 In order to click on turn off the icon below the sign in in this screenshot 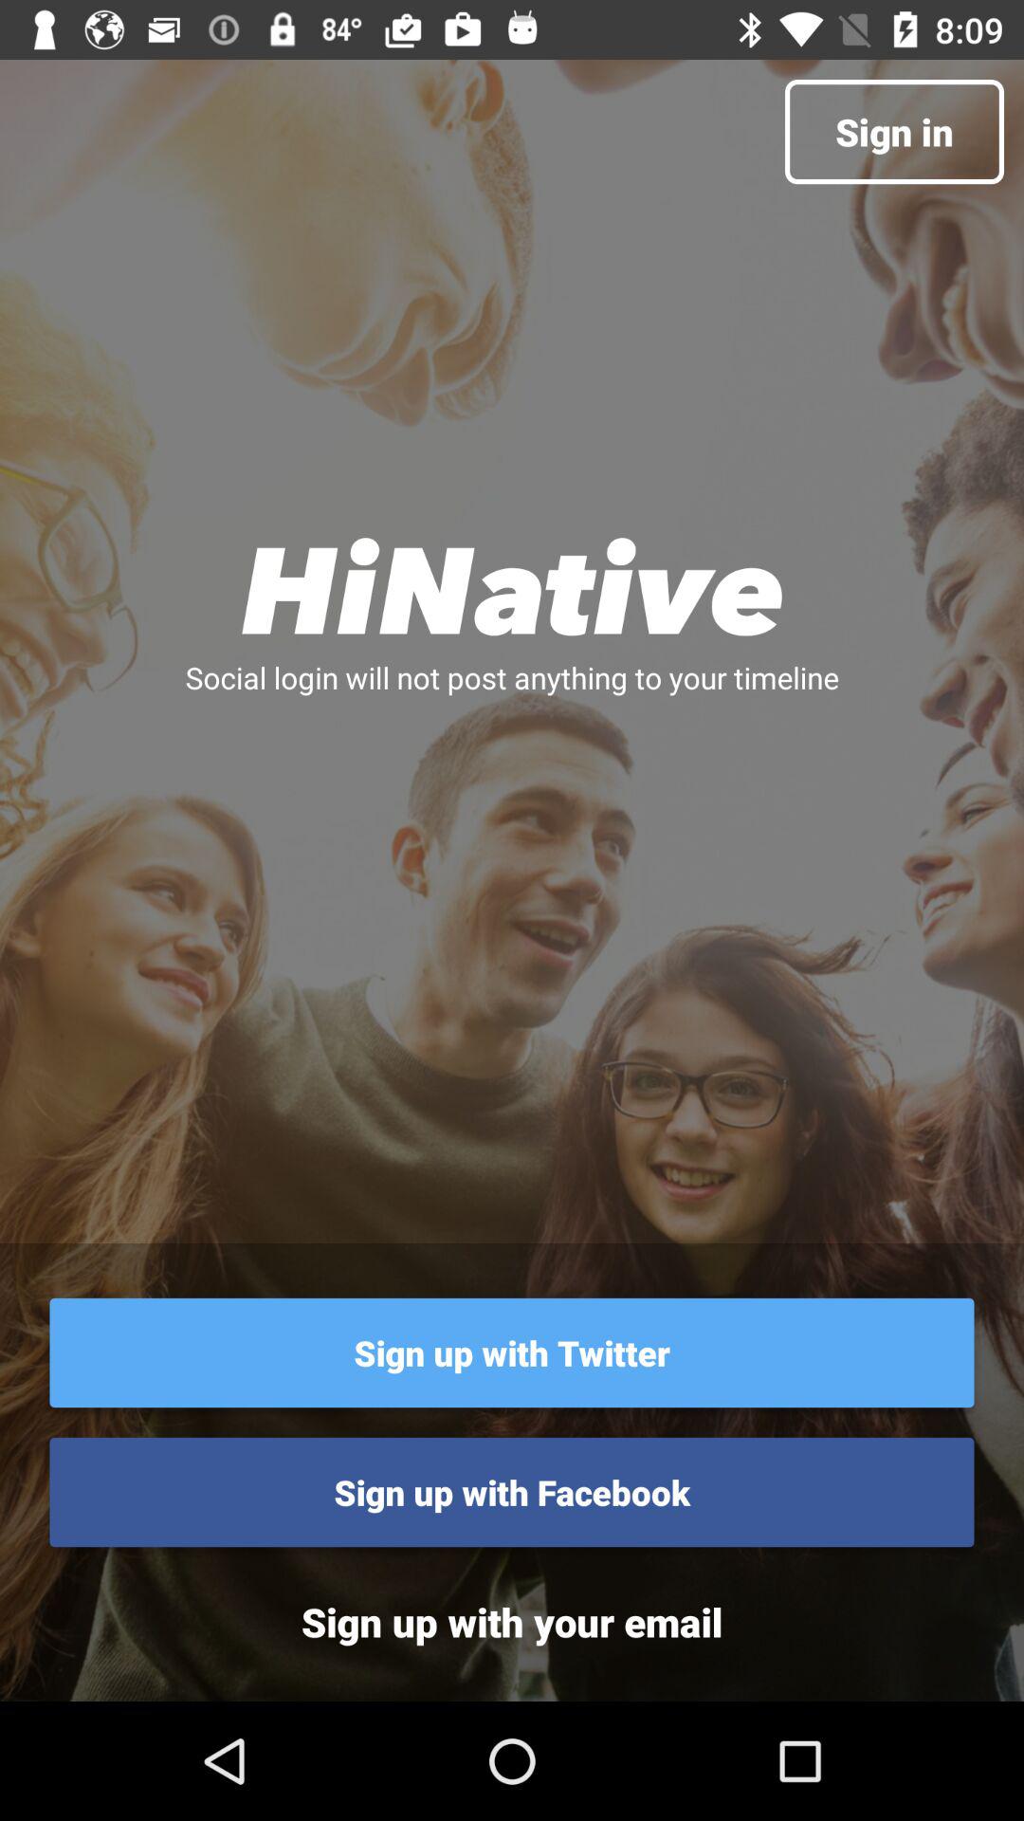, I will do `click(512, 586)`.